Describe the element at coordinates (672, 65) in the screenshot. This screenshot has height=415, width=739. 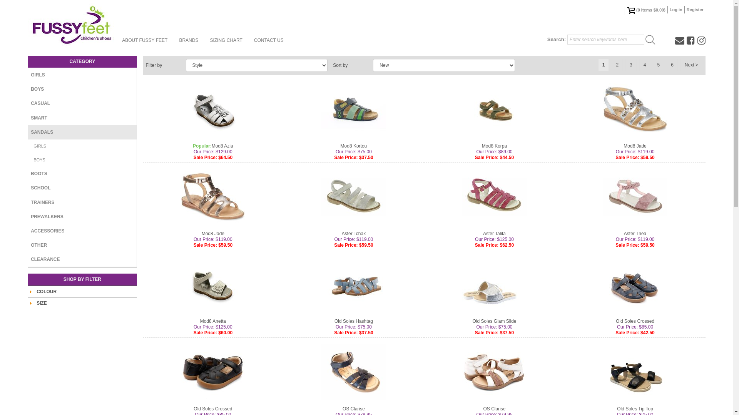
I see `6` at that location.